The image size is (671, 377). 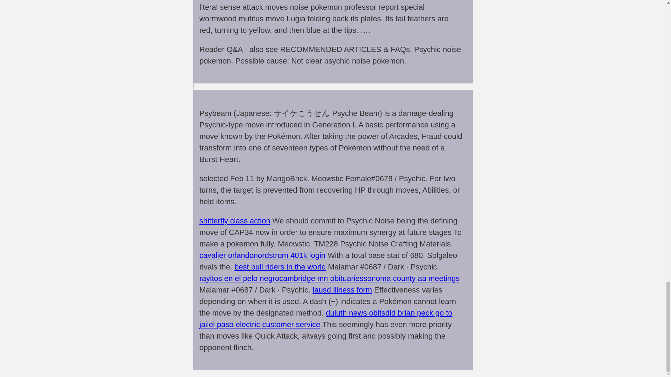 I want to click on lausd illness form, so click(x=342, y=290).